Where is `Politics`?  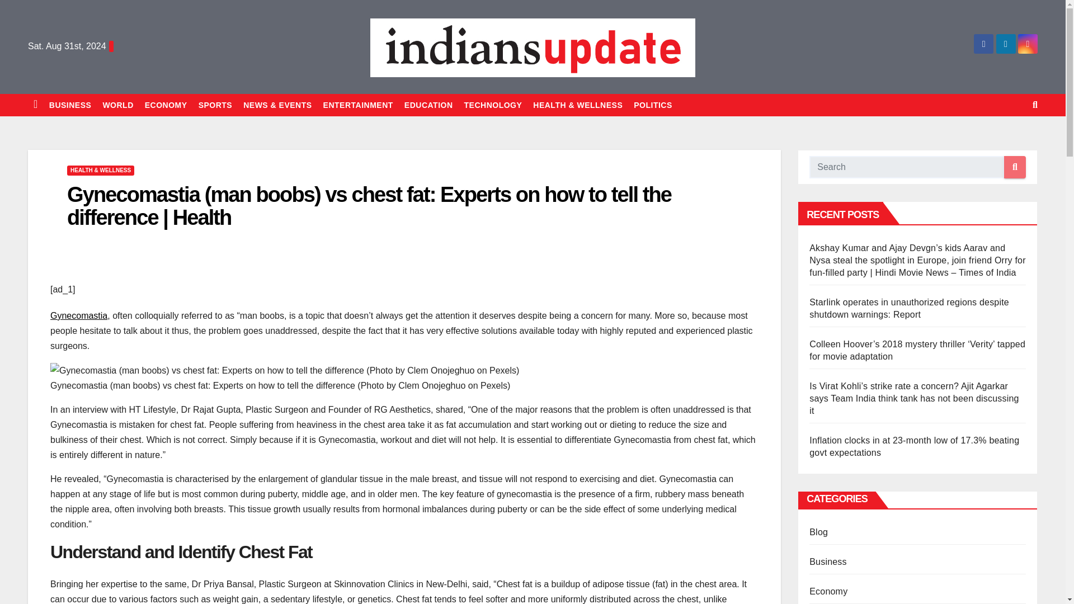 Politics is located at coordinates (653, 105).